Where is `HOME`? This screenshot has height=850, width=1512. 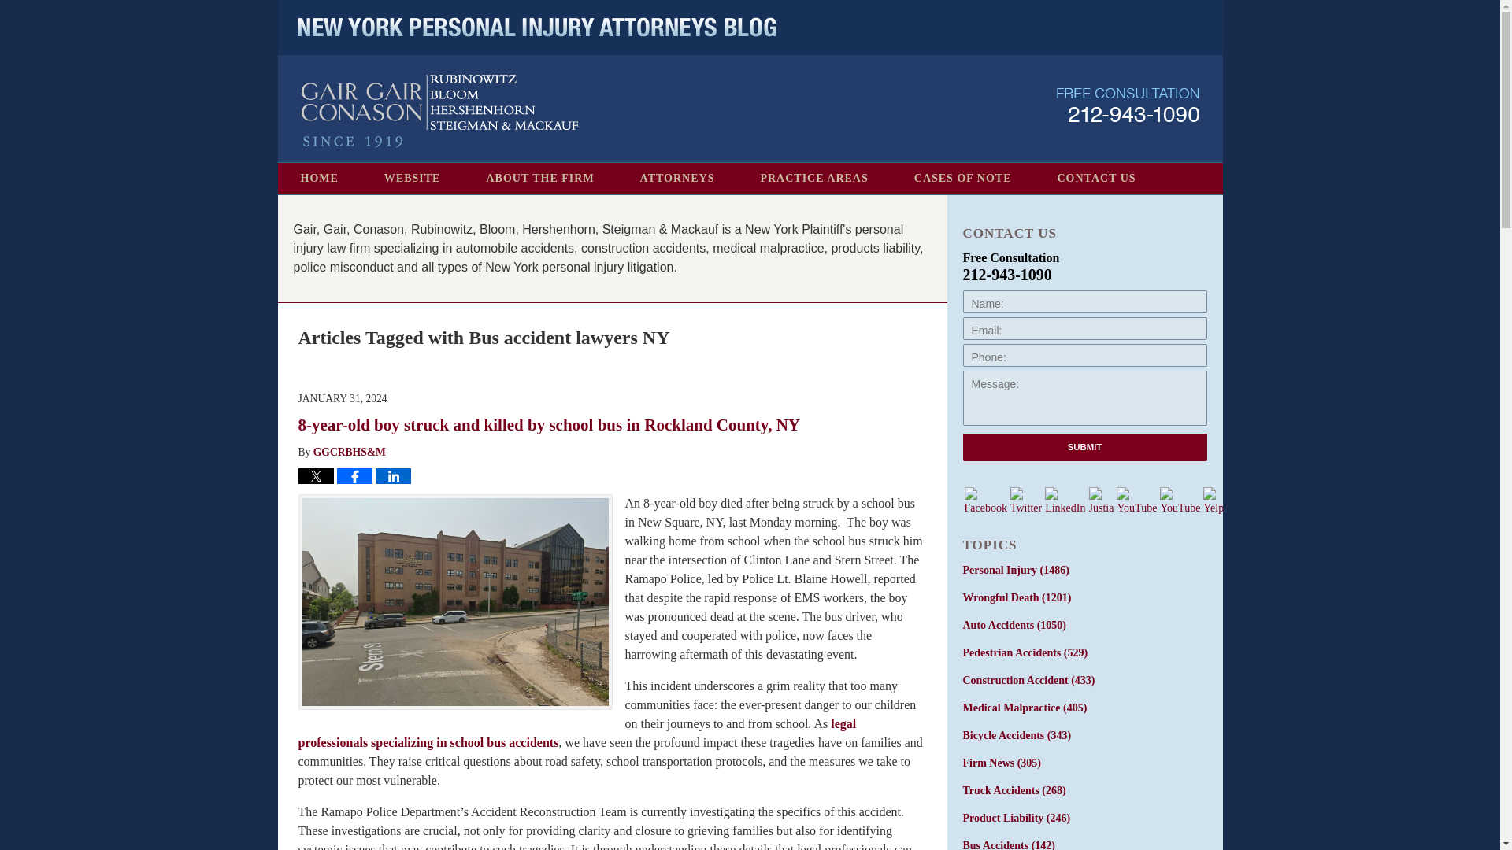 HOME is located at coordinates (318, 179).